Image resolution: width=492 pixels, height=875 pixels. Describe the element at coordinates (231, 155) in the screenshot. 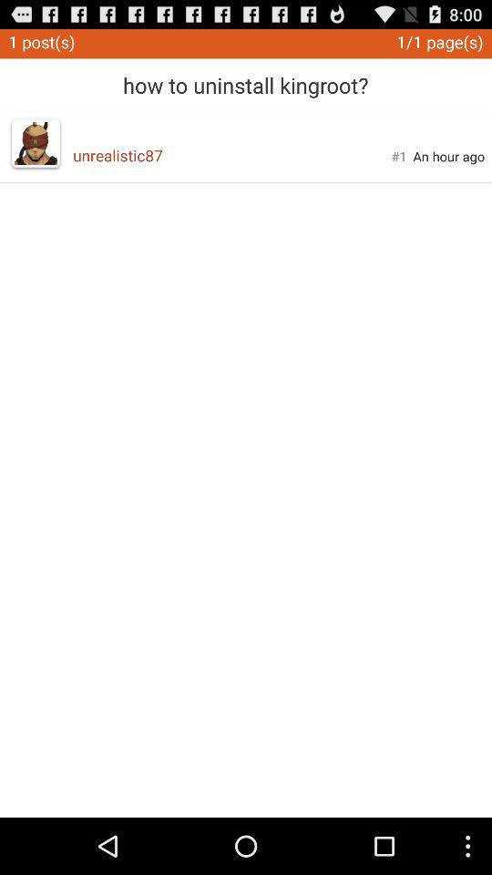

I see `click app to the left of #1 app` at that location.